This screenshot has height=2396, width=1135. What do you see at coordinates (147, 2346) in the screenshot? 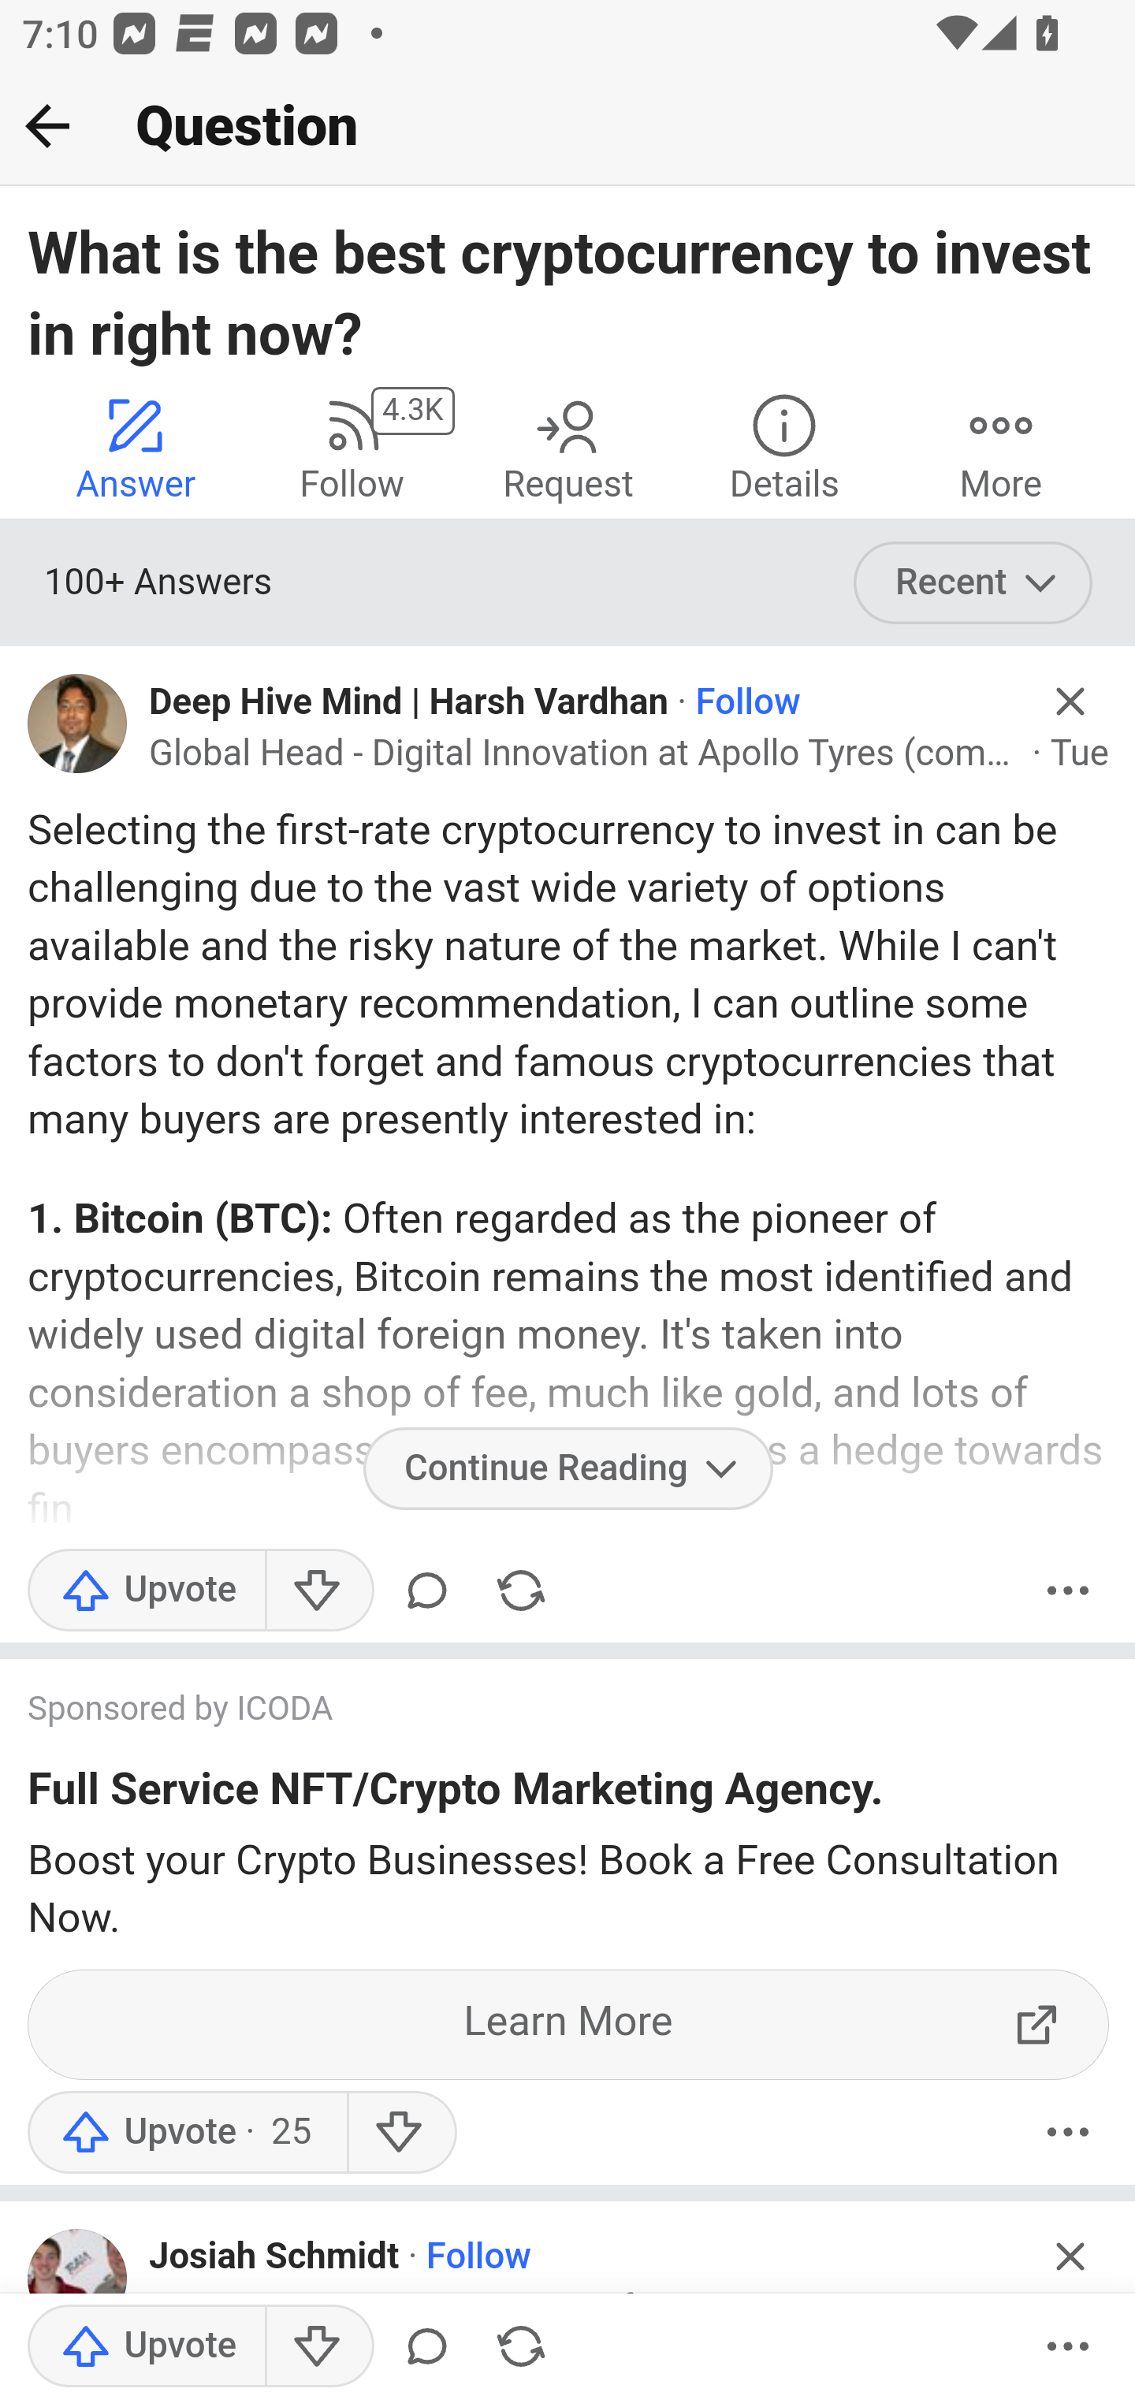
I see `Upvote` at bounding box center [147, 2346].